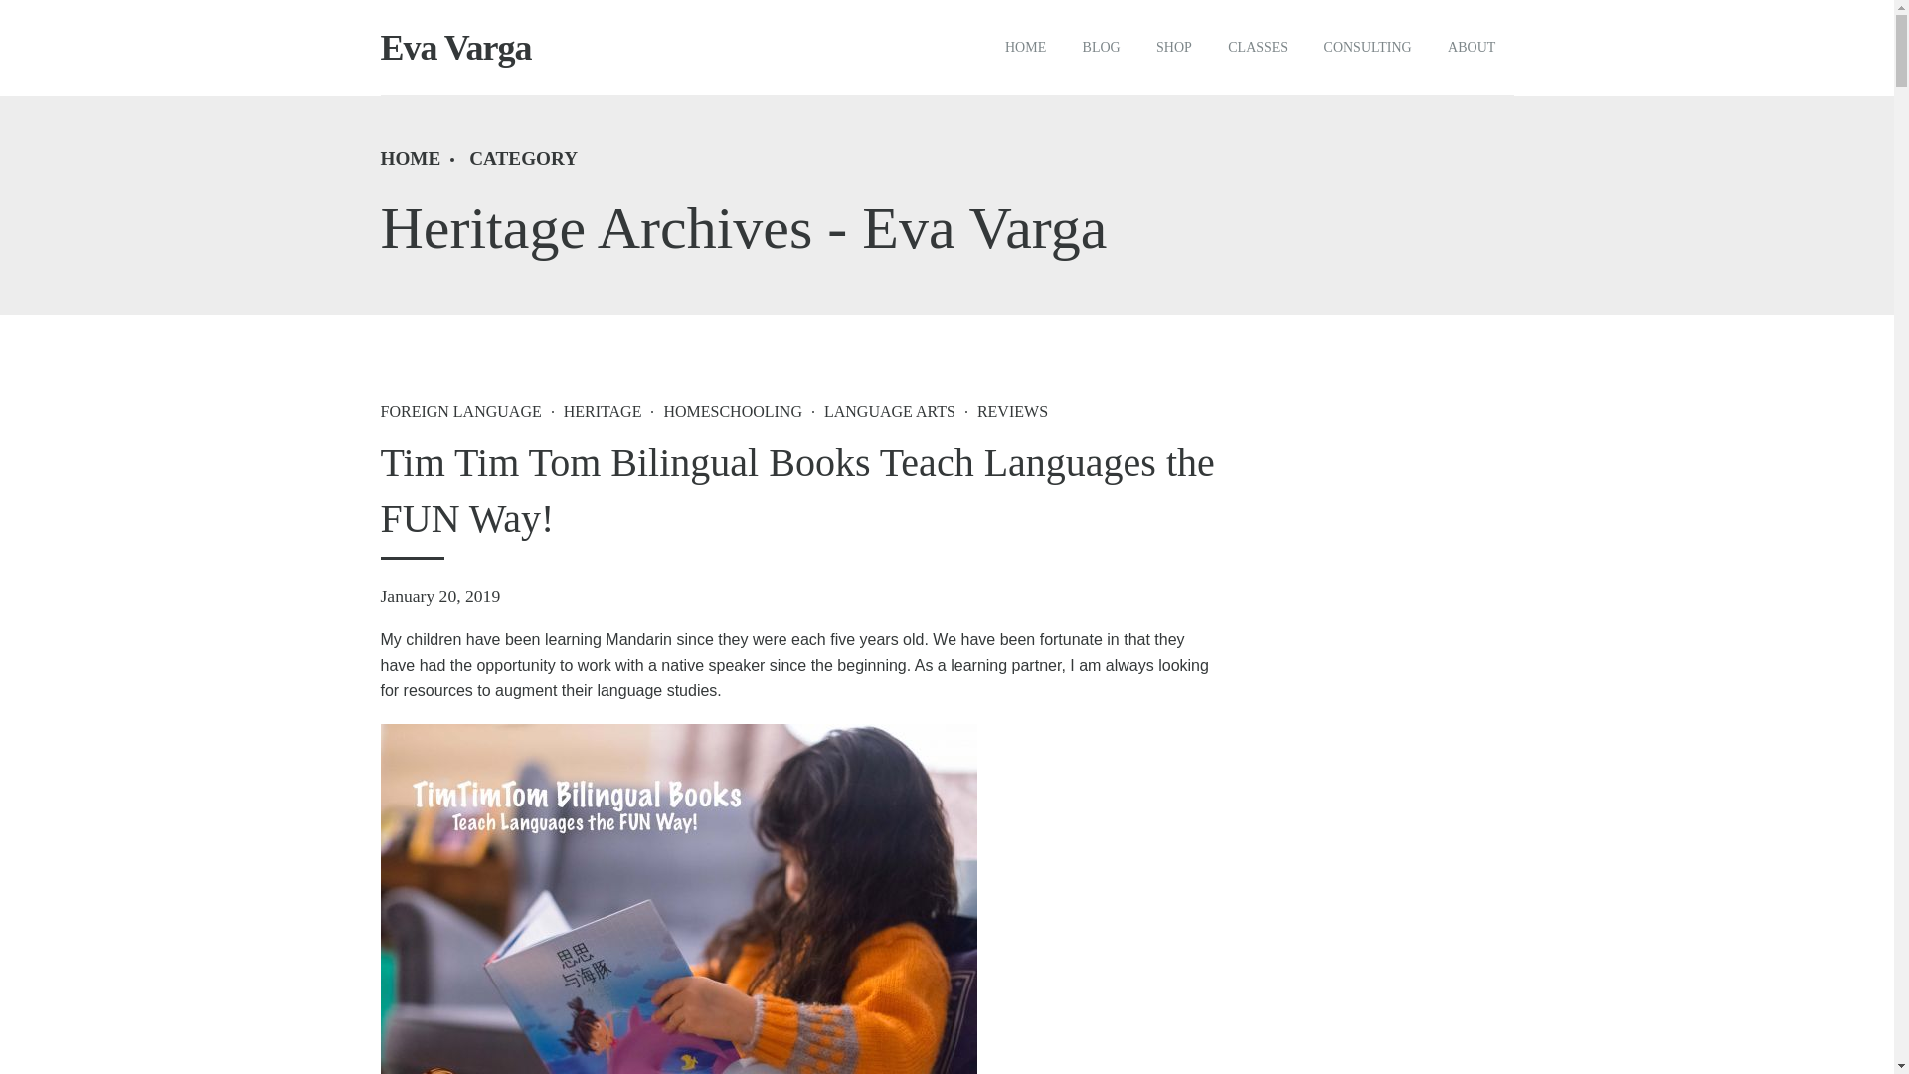  What do you see at coordinates (722, 411) in the screenshot?
I see `HOMESCHOOLING` at bounding box center [722, 411].